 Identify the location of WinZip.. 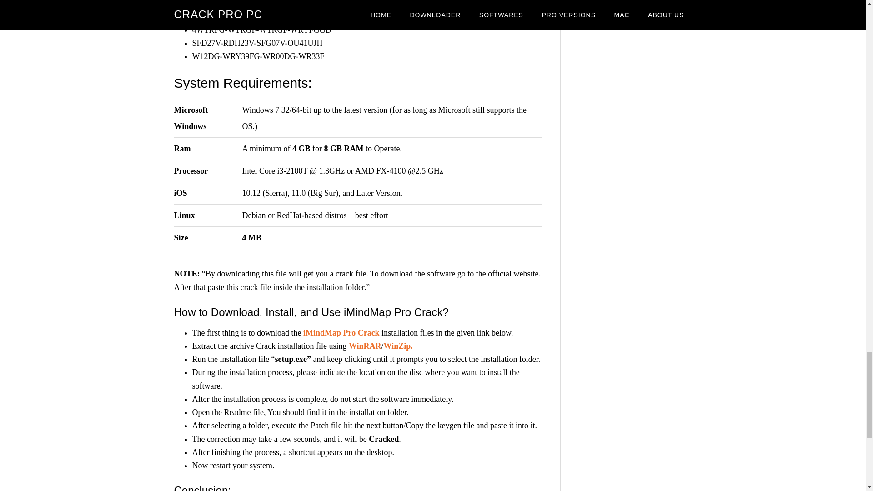
(398, 346).